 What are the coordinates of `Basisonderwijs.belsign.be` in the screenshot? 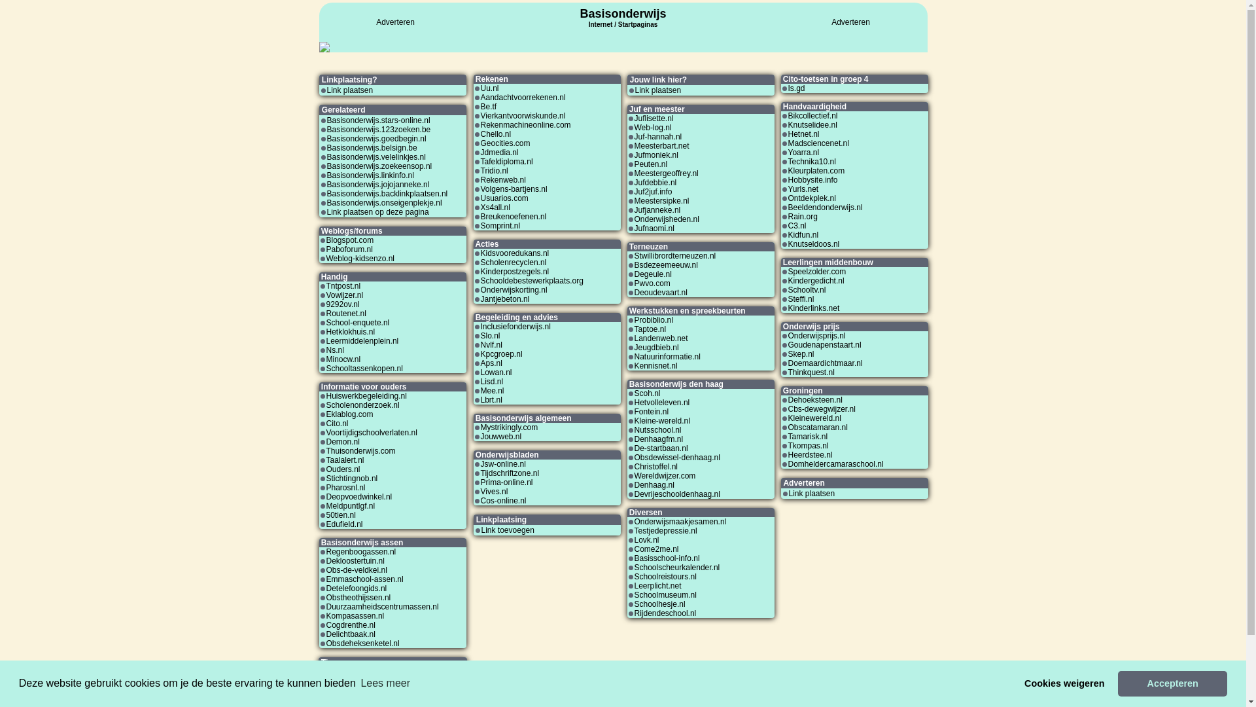 It's located at (372, 148).